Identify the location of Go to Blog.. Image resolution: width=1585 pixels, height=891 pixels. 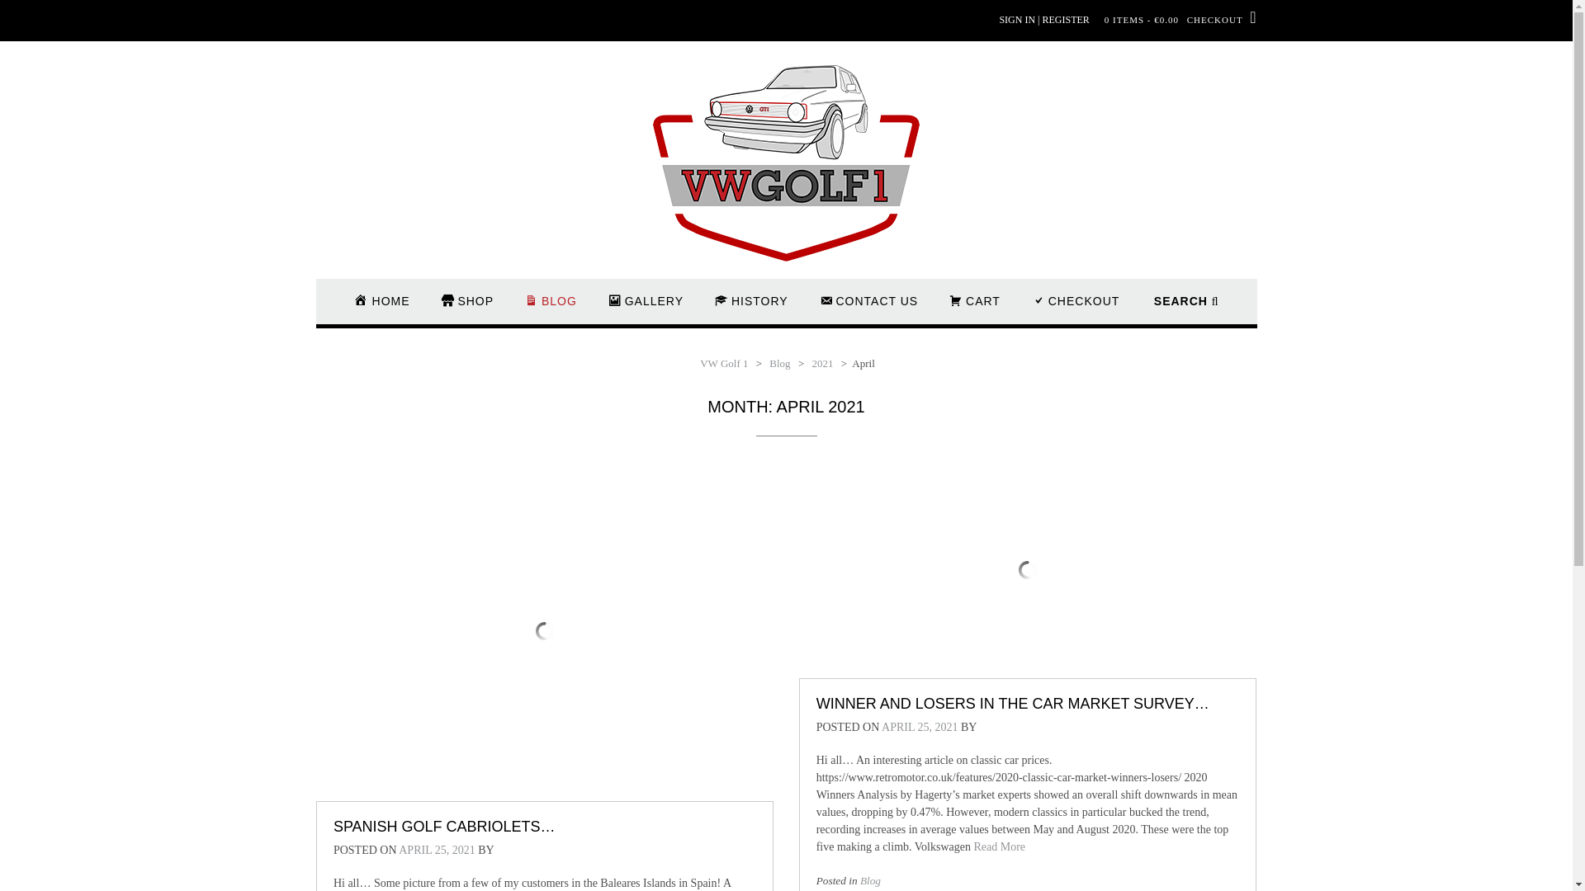
(779, 363).